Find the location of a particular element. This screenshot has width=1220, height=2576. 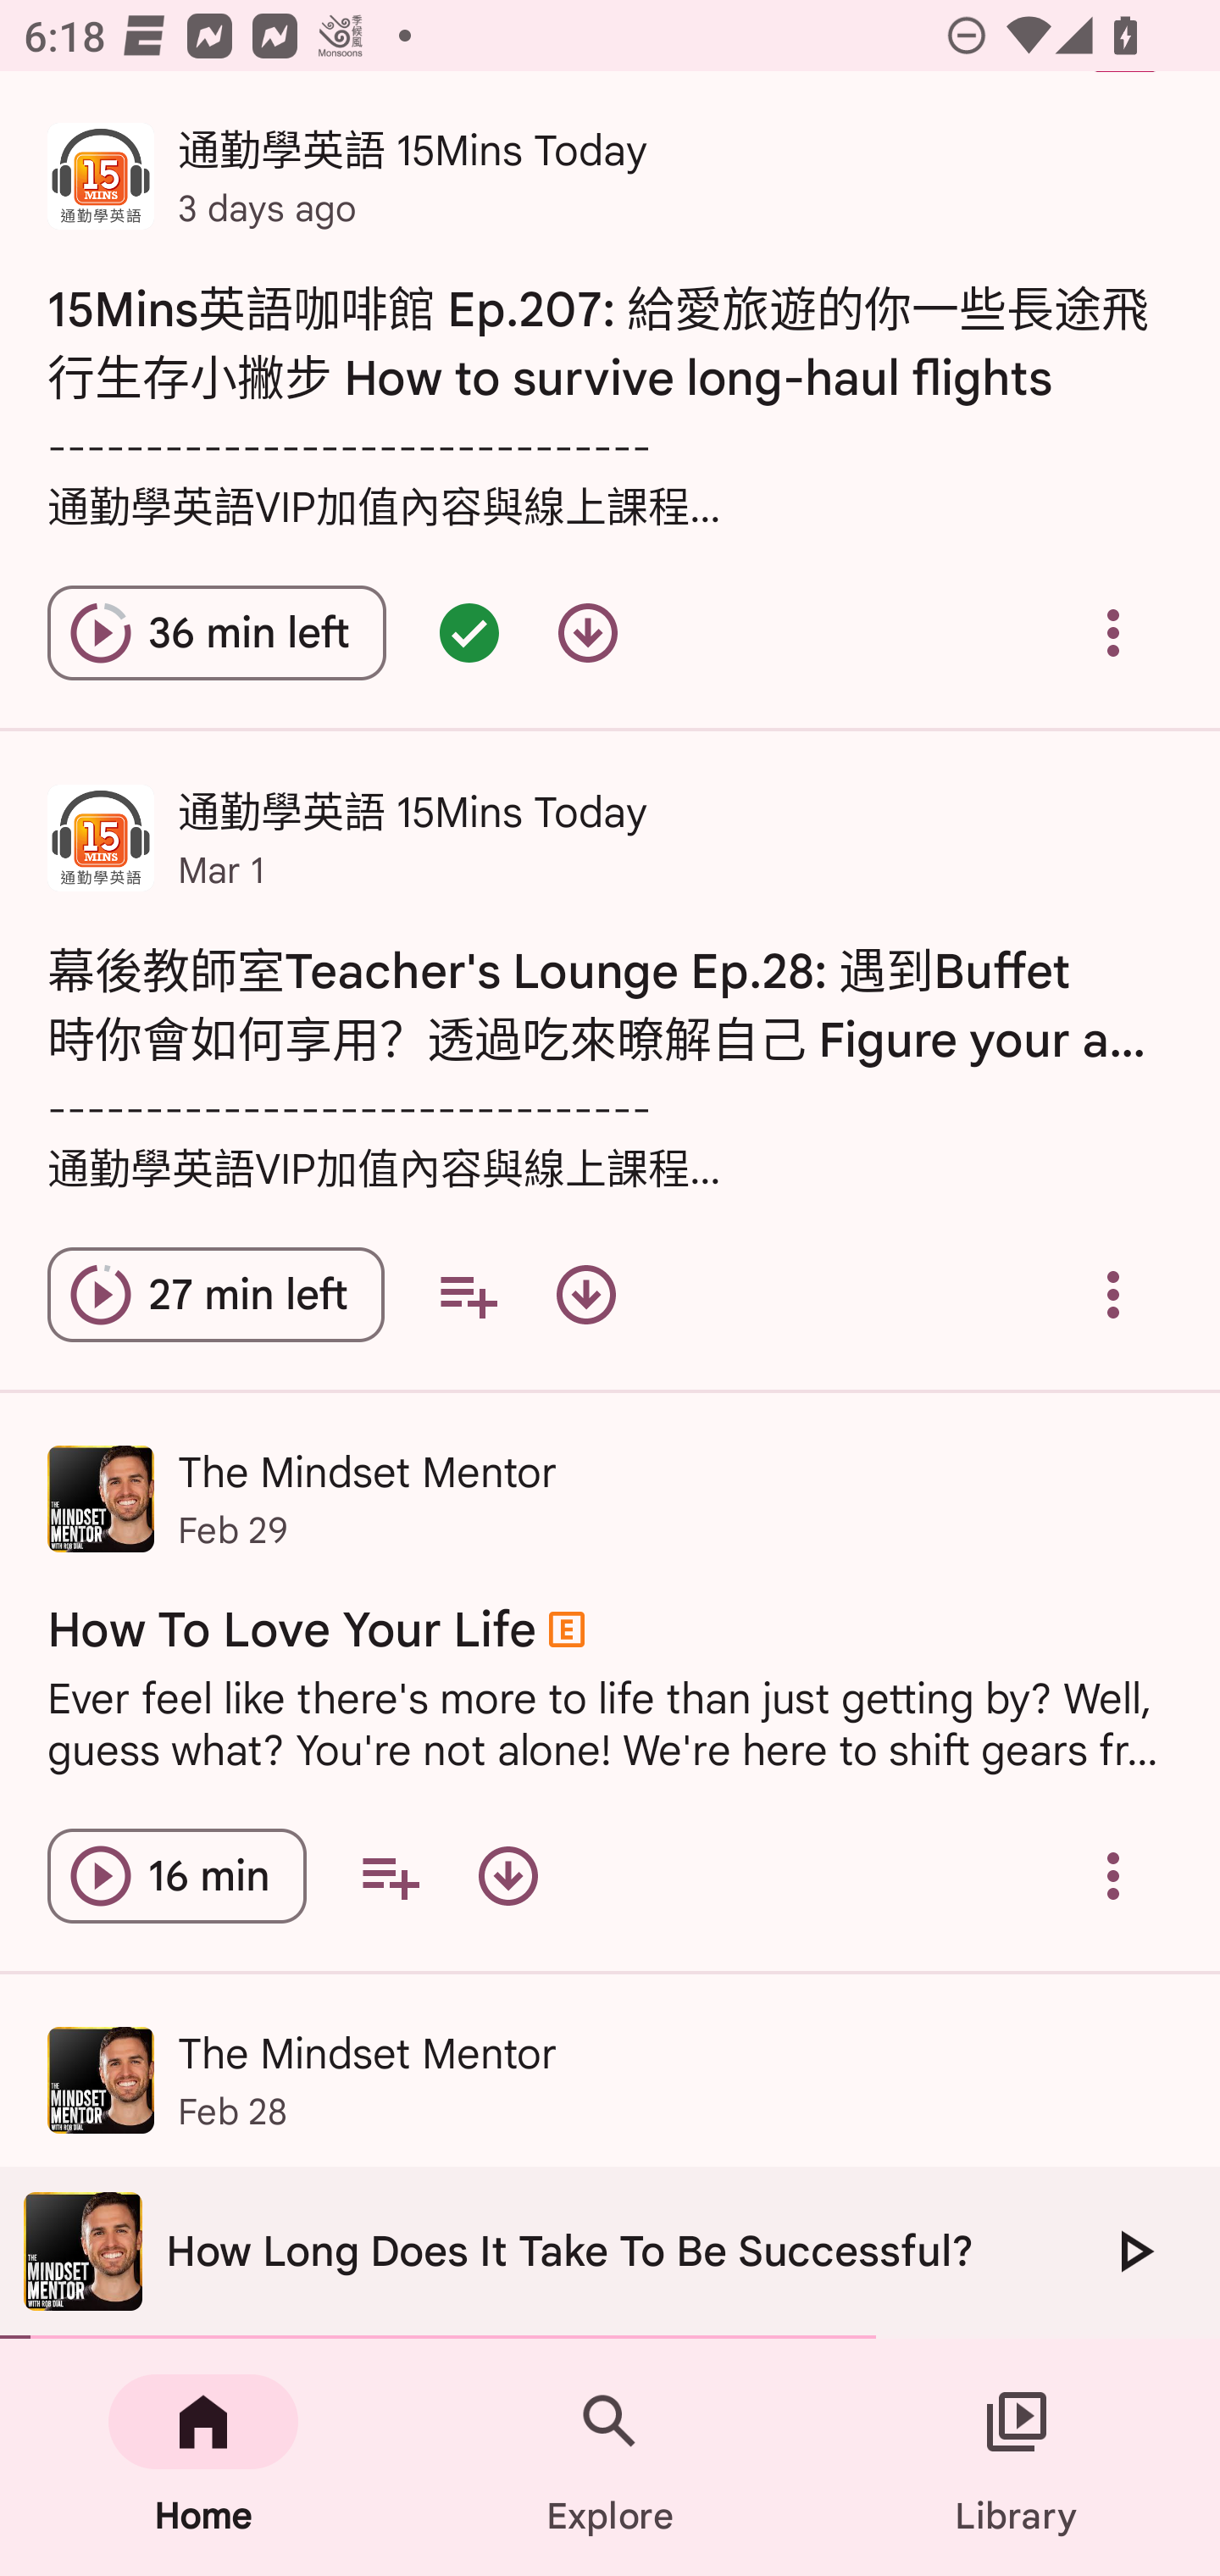

Episode queued - double tap for options is located at coordinates (469, 632).